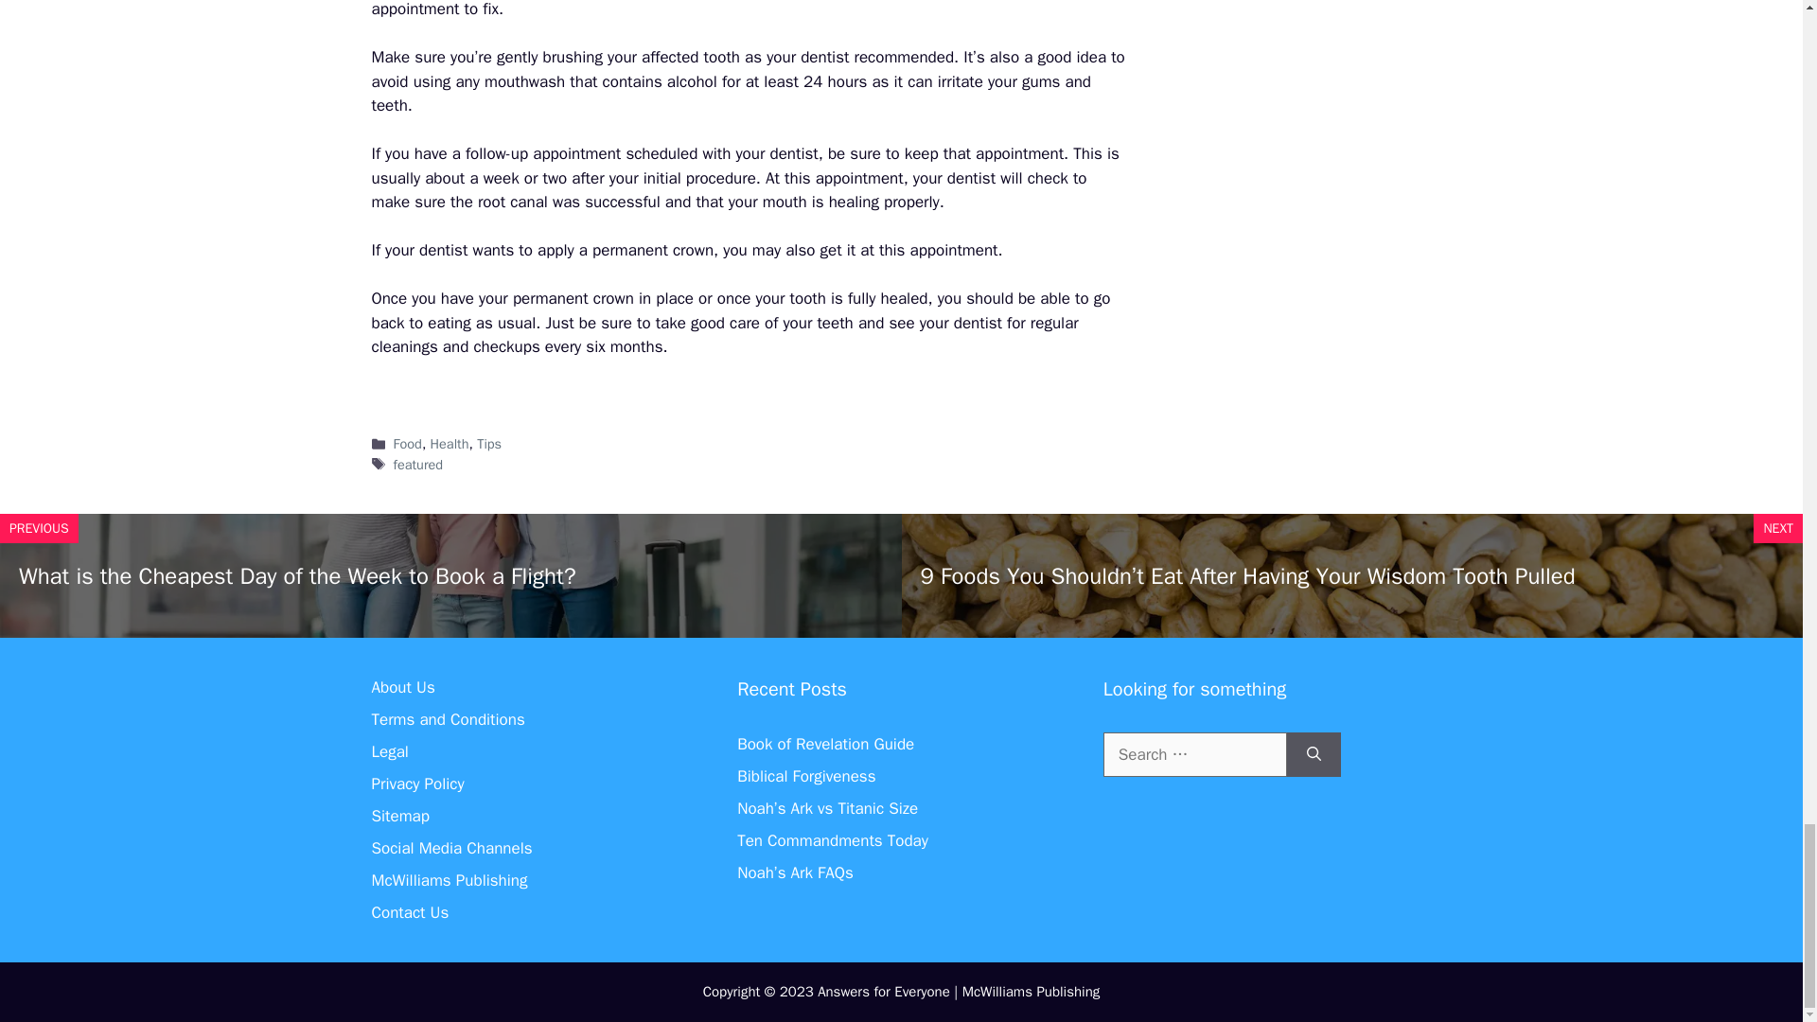 This screenshot has width=1817, height=1022. I want to click on Health, so click(450, 444).